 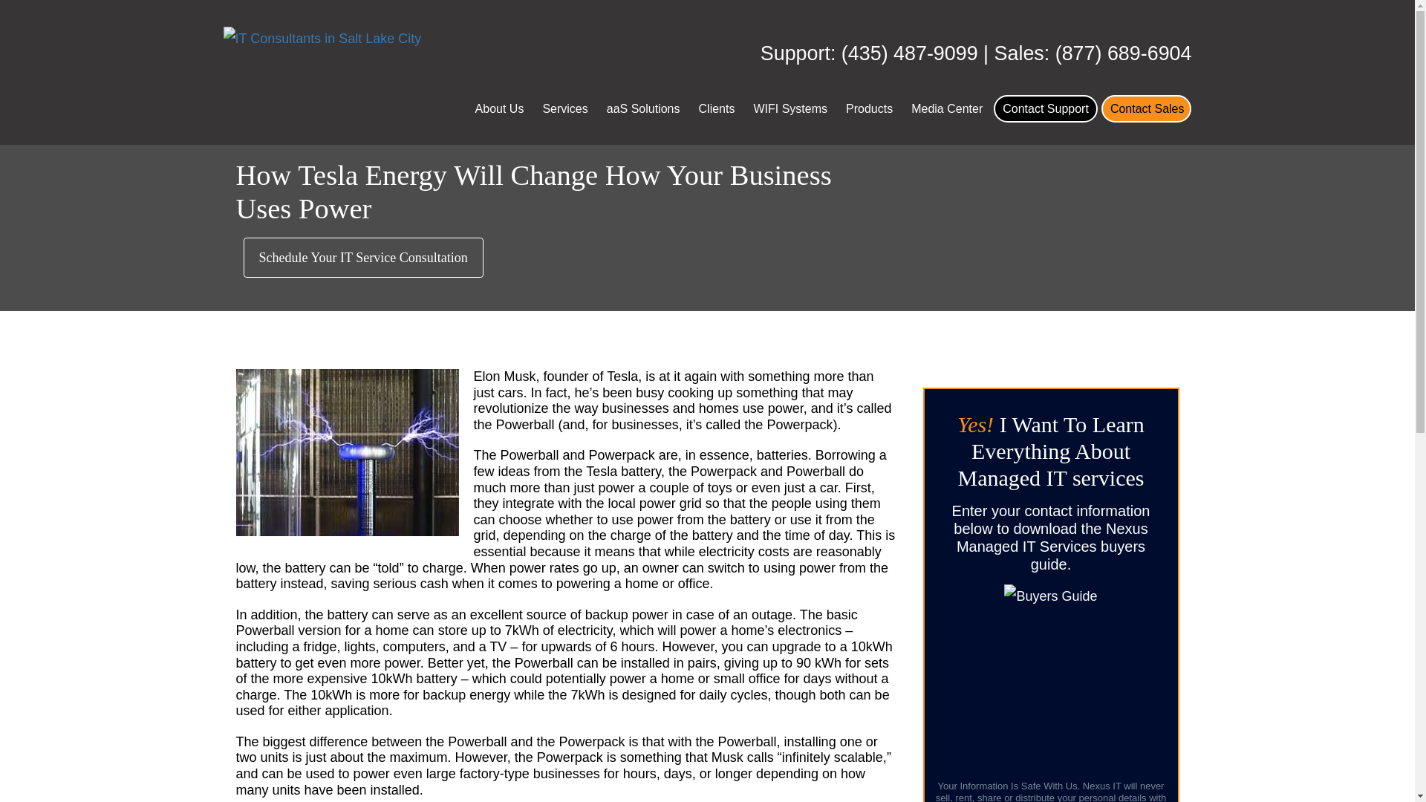 What do you see at coordinates (499, 108) in the screenshot?
I see `About Us` at bounding box center [499, 108].